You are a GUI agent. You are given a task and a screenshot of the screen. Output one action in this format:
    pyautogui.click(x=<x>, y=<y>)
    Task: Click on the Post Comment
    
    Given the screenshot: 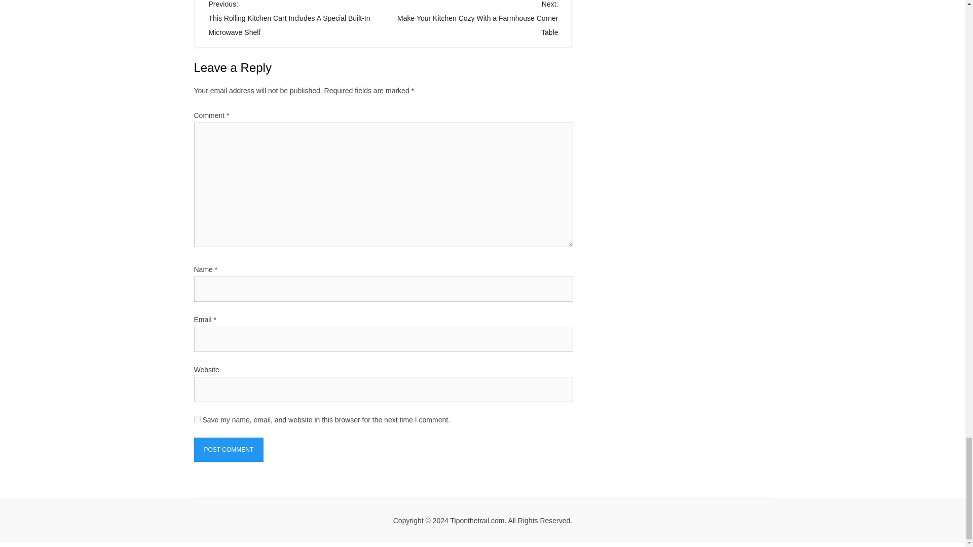 What is the action you would take?
    pyautogui.click(x=229, y=450)
    